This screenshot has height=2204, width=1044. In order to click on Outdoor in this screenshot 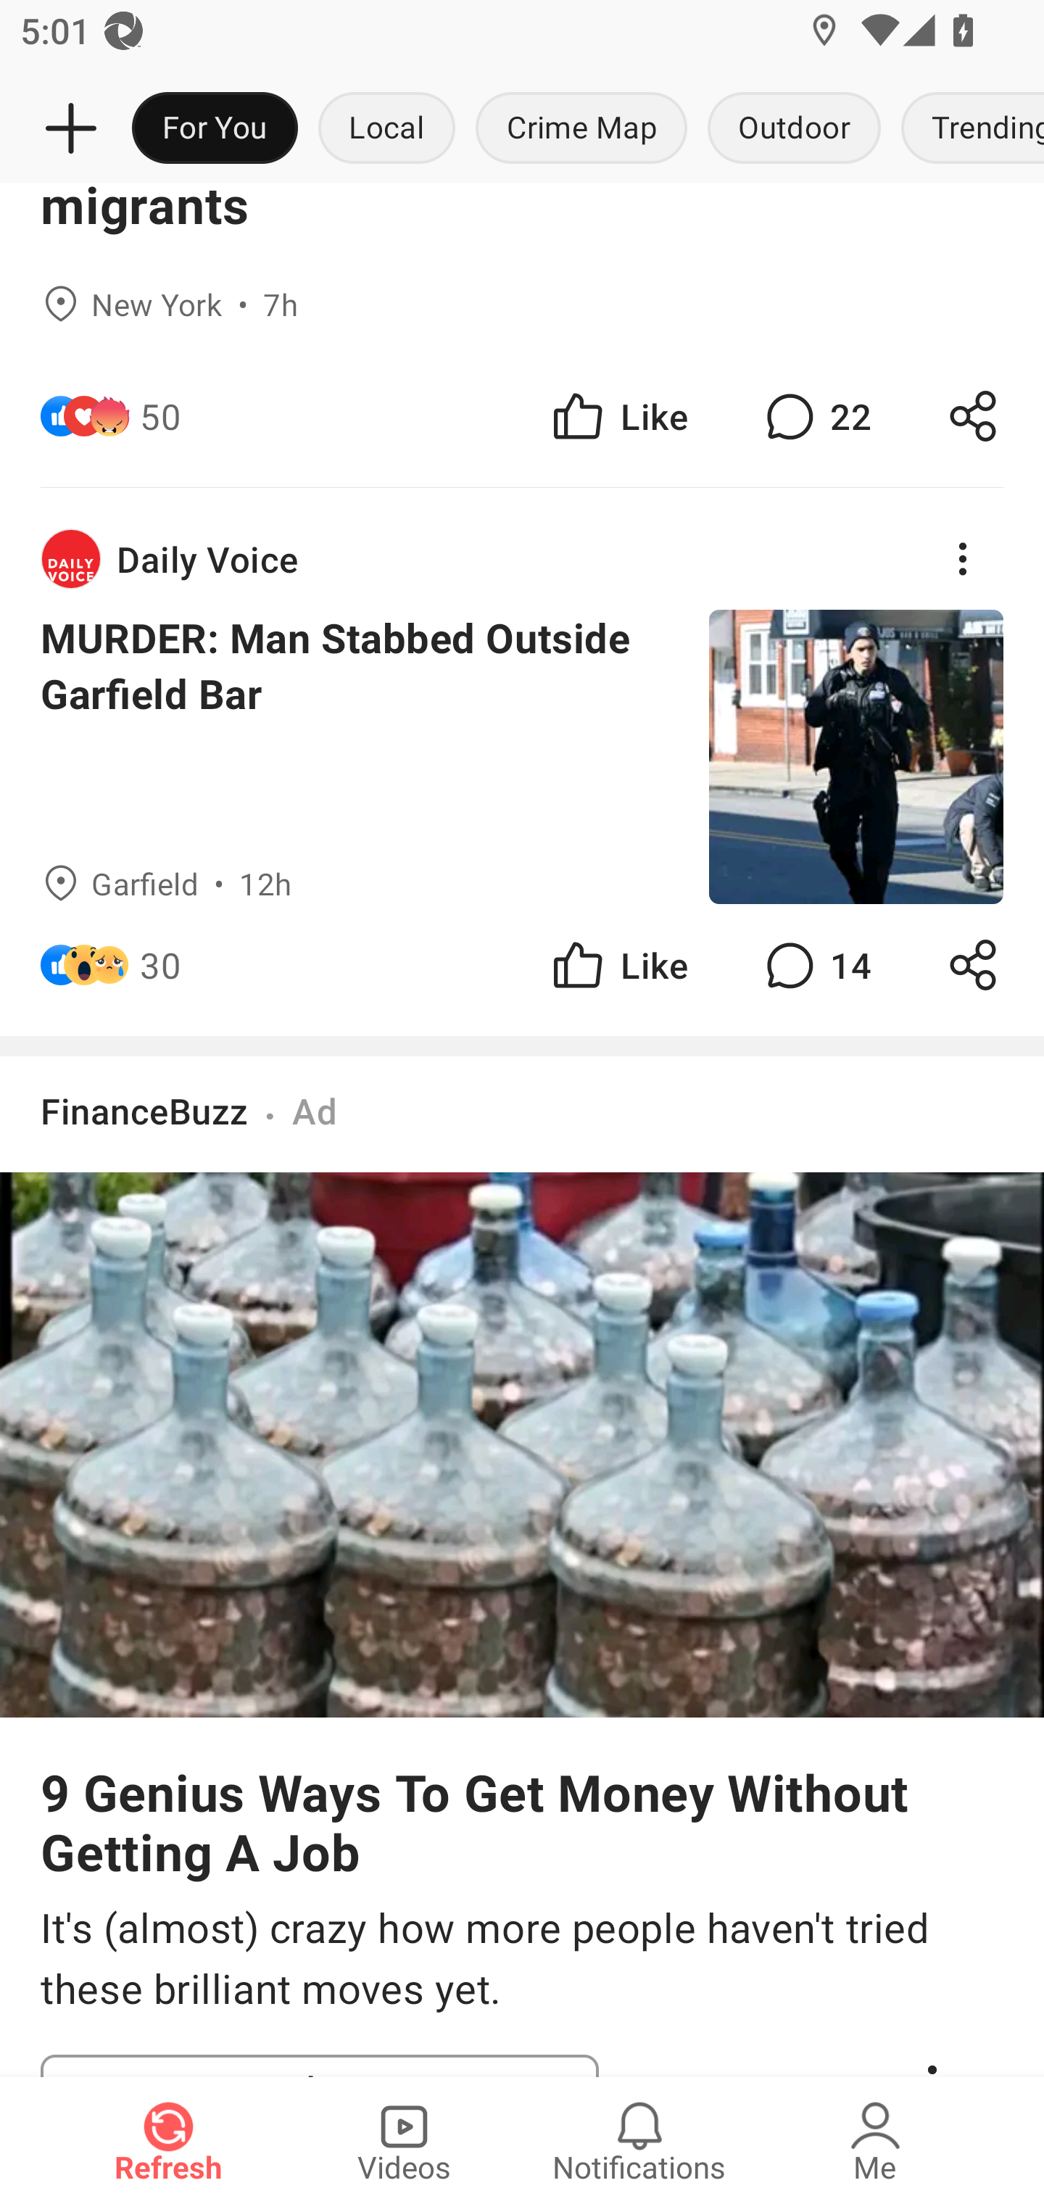, I will do `click(793, 129)`.